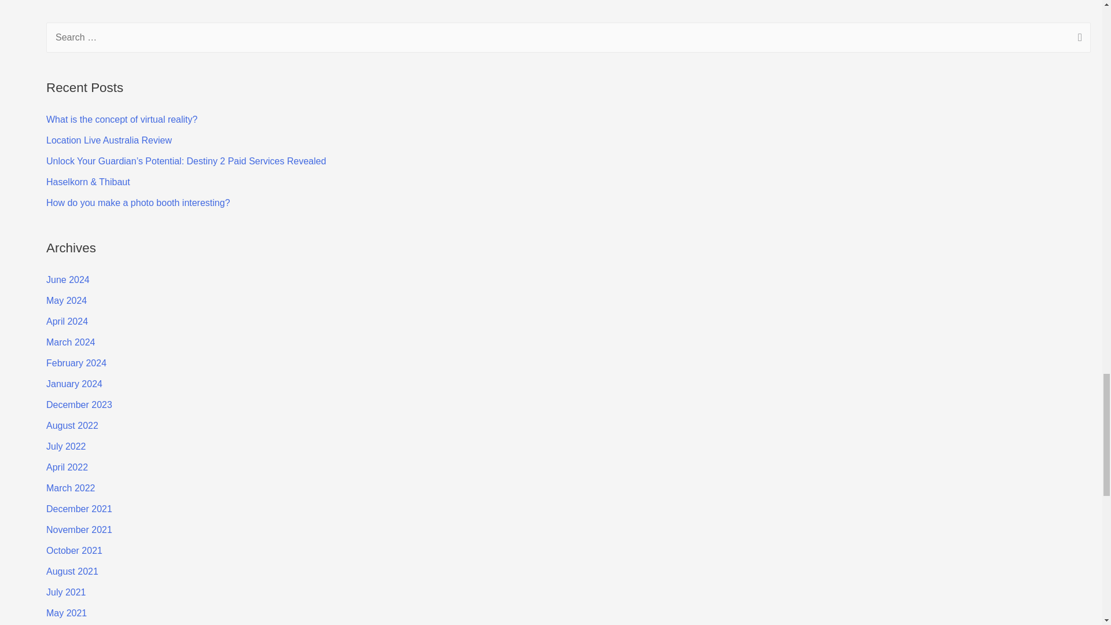 This screenshot has height=625, width=1111. Describe the element at coordinates (72, 571) in the screenshot. I see `August 2021` at that location.